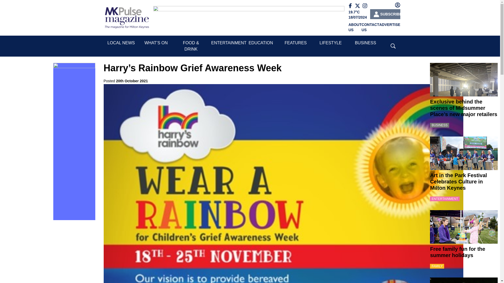 This screenshot has height=283, width=504. Describe the element at coordinates (390, 25) in the screenshot. I see `ADVERTISE` at that location.